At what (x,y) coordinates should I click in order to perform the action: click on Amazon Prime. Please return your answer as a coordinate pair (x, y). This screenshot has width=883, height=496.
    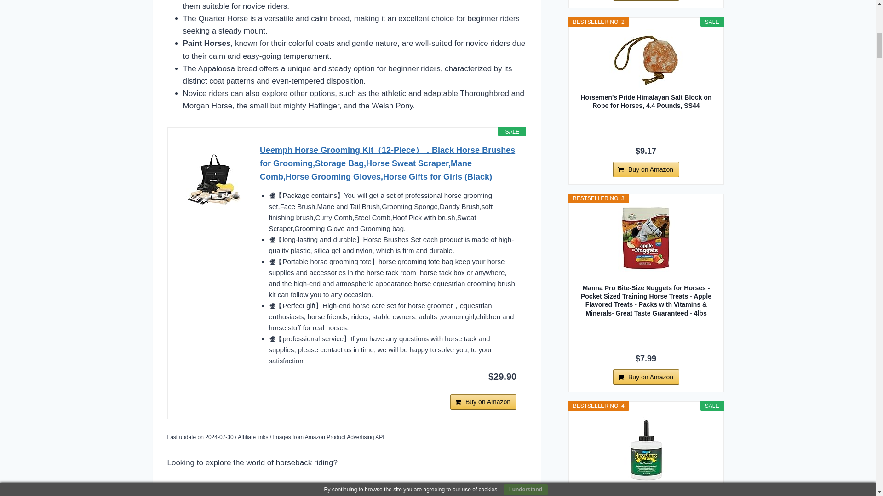
    Looking at the image, I should click on (388, 394).